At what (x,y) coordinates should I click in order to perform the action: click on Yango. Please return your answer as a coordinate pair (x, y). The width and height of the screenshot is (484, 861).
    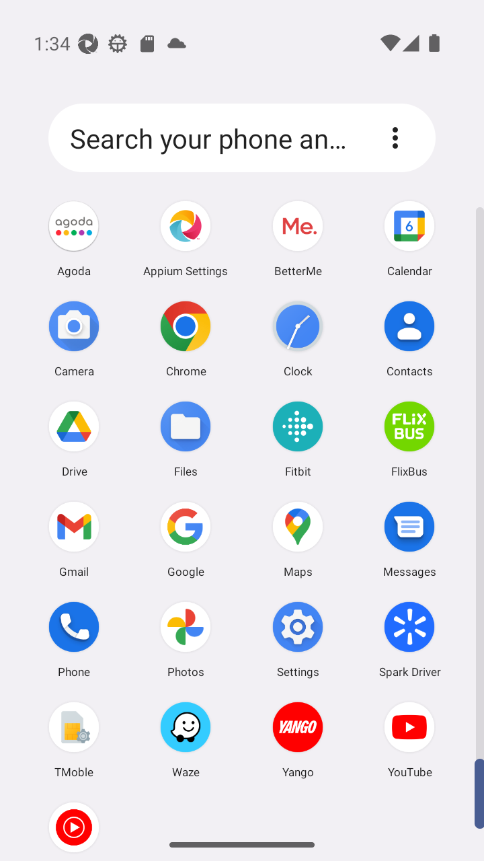
    Looking at the image, I should click on (298, 739).